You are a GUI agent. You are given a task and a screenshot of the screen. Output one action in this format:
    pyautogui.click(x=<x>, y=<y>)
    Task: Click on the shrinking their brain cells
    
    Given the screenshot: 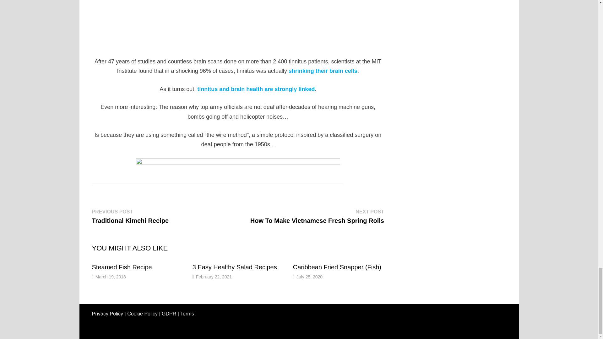 What is the action you would take?
    pyautogui.click(x=234, y=267)
    